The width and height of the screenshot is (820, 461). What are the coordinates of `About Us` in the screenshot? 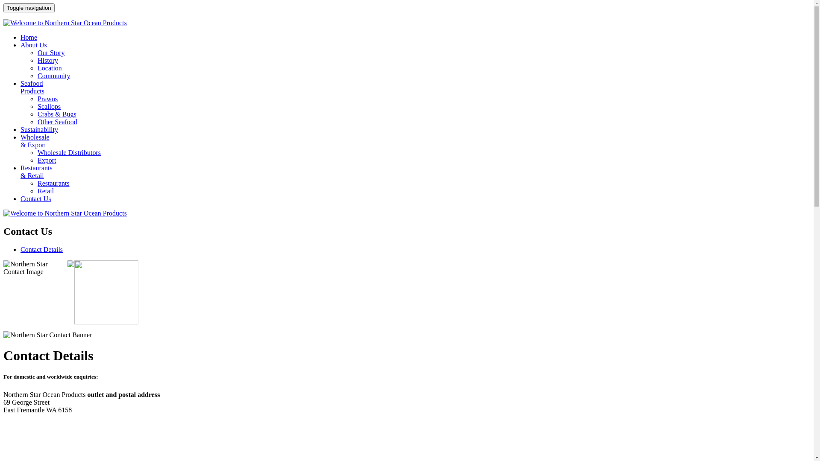 It's located at (34, 45).